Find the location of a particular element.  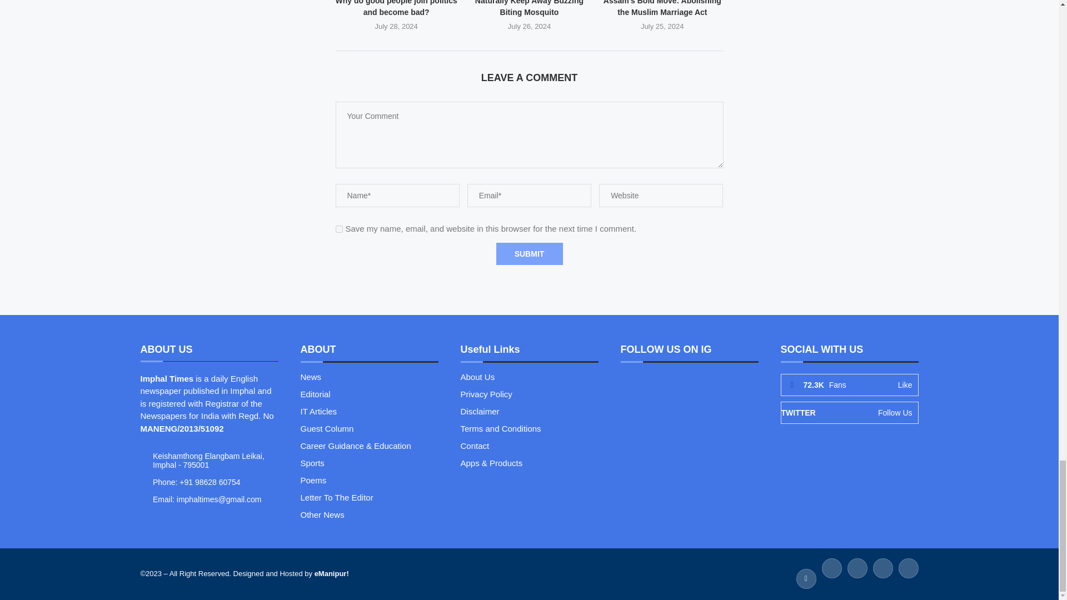

Submit is located at coordinates (529, 254).